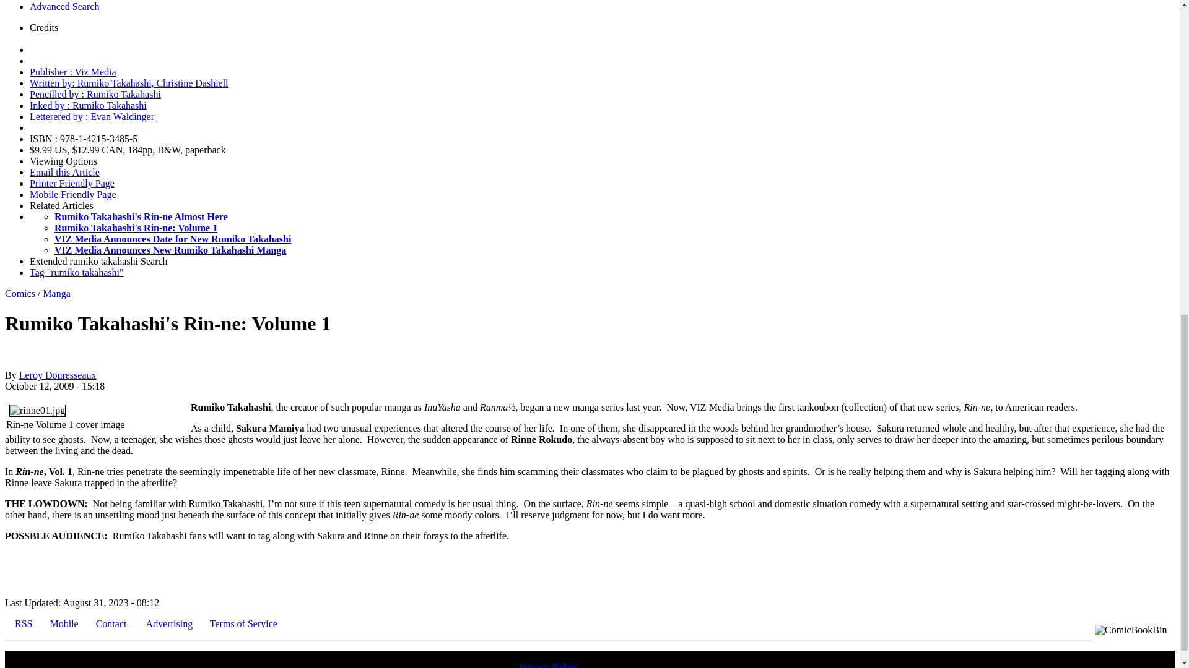 The height and width of the screenshot is (668, 1189). I want to click on Terms of Service, so click(243, 623).